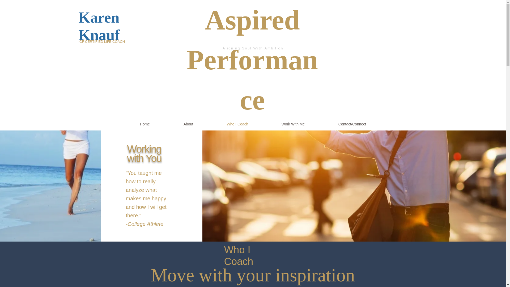  Describe the element at coordinates (253, 48) in the screenshot. I see `Aligning Soul With Ambition` at that location.